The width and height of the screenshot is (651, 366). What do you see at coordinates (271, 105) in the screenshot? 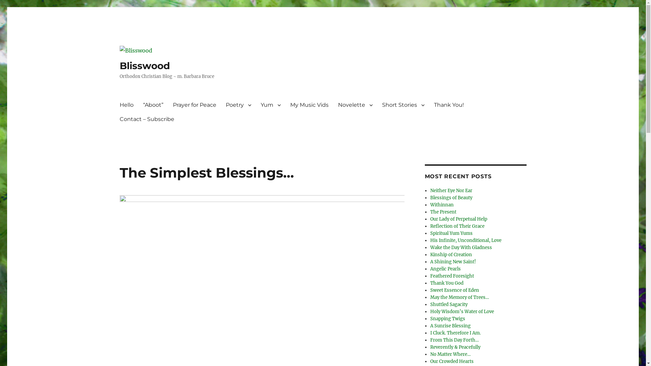
I see `Yum` at bounding box center [271, 105].